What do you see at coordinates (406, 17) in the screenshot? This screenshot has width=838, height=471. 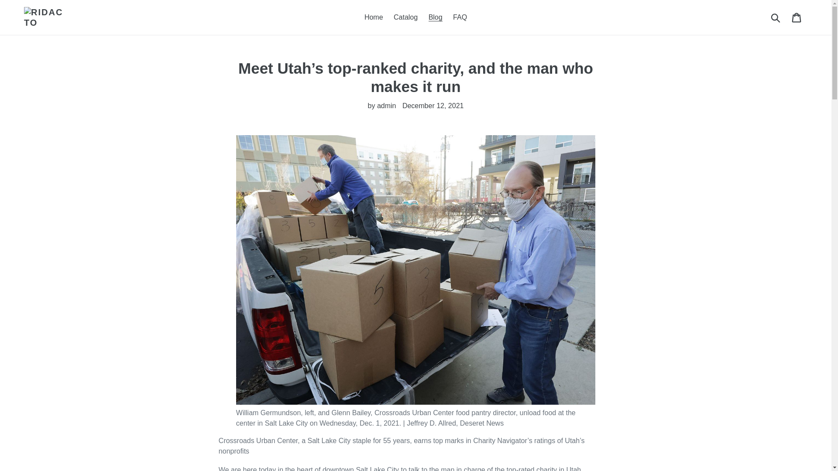 I see `Catalog` at bounding box center [406, 17].